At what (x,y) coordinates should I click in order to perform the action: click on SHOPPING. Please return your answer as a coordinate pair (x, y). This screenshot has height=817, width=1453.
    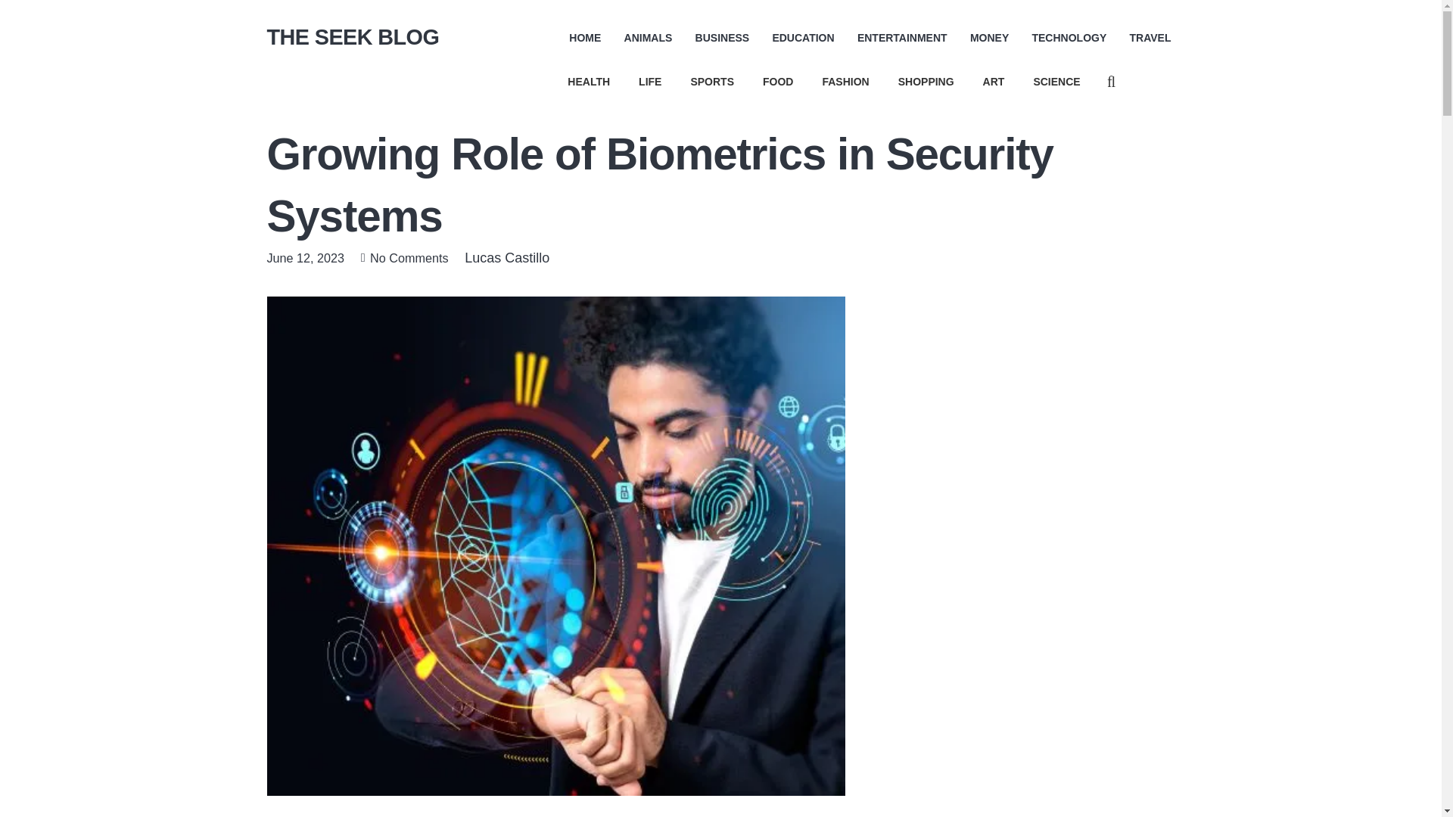
    Looking at the image, I should click on (926, 82).